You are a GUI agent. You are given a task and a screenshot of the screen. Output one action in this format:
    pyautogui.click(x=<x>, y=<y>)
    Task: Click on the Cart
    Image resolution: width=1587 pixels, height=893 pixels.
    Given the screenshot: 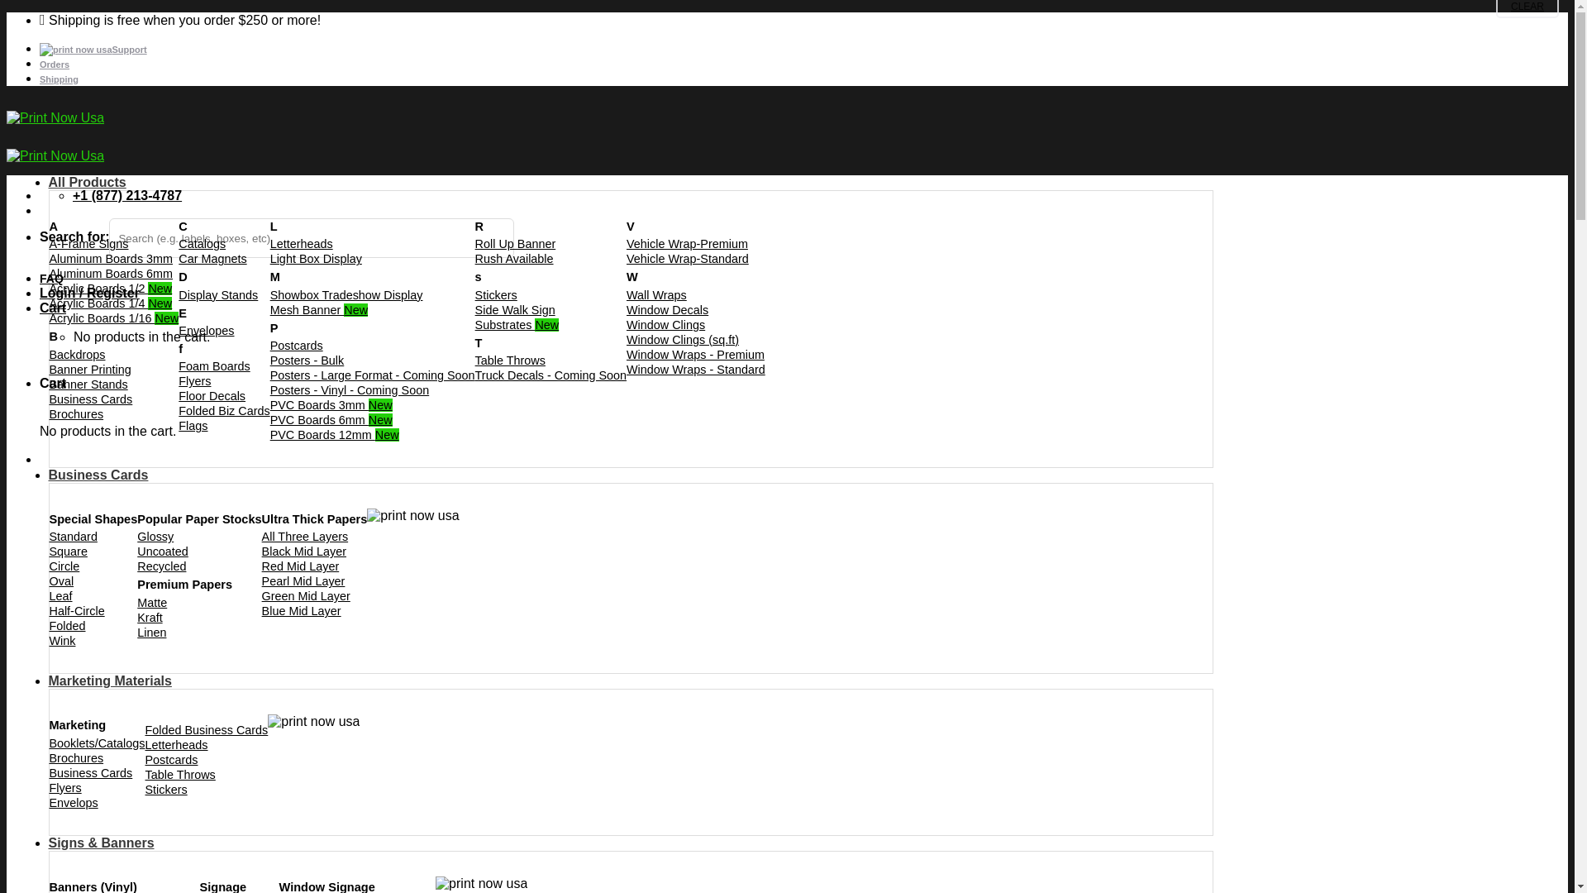 What is the action you would take?
    pyautogui.click(x=53, y=308)
    